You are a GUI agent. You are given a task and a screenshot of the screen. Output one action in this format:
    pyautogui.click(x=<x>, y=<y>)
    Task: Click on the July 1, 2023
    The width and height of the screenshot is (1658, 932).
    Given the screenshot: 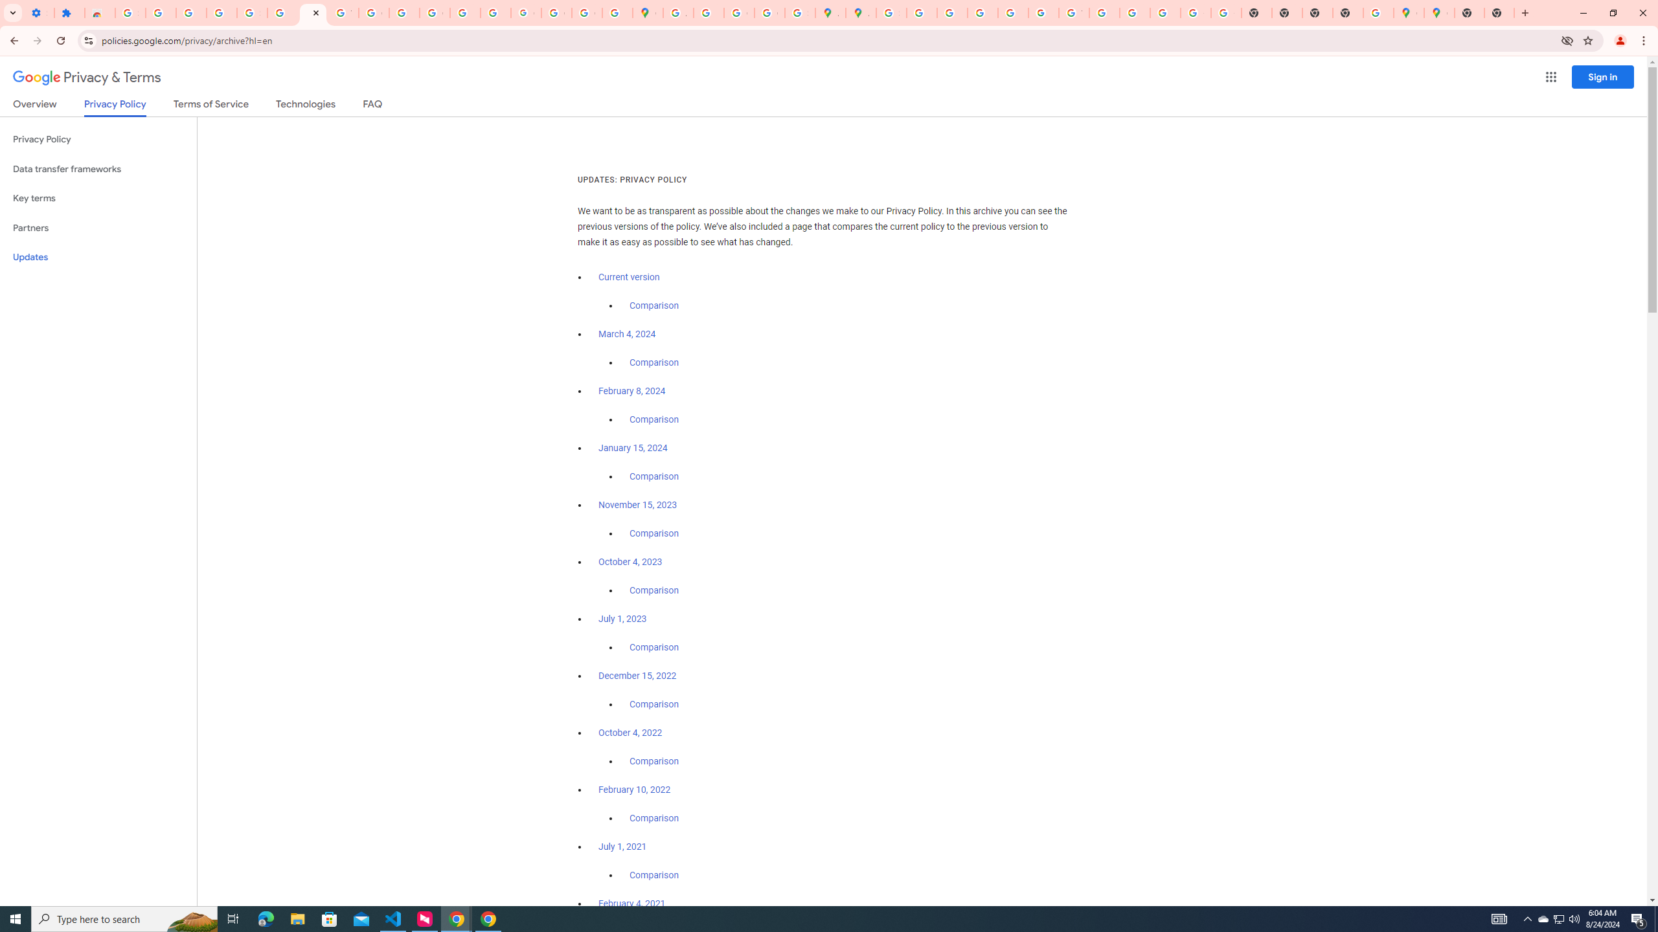 What is the action you would take?
    pyautogui.click(x=622, y=619)
    